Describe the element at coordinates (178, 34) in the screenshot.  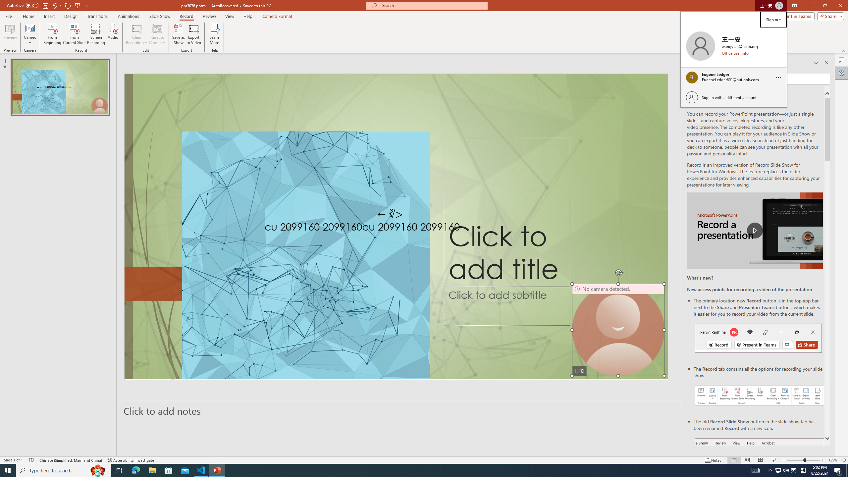
I see `Save as Show` at that location.